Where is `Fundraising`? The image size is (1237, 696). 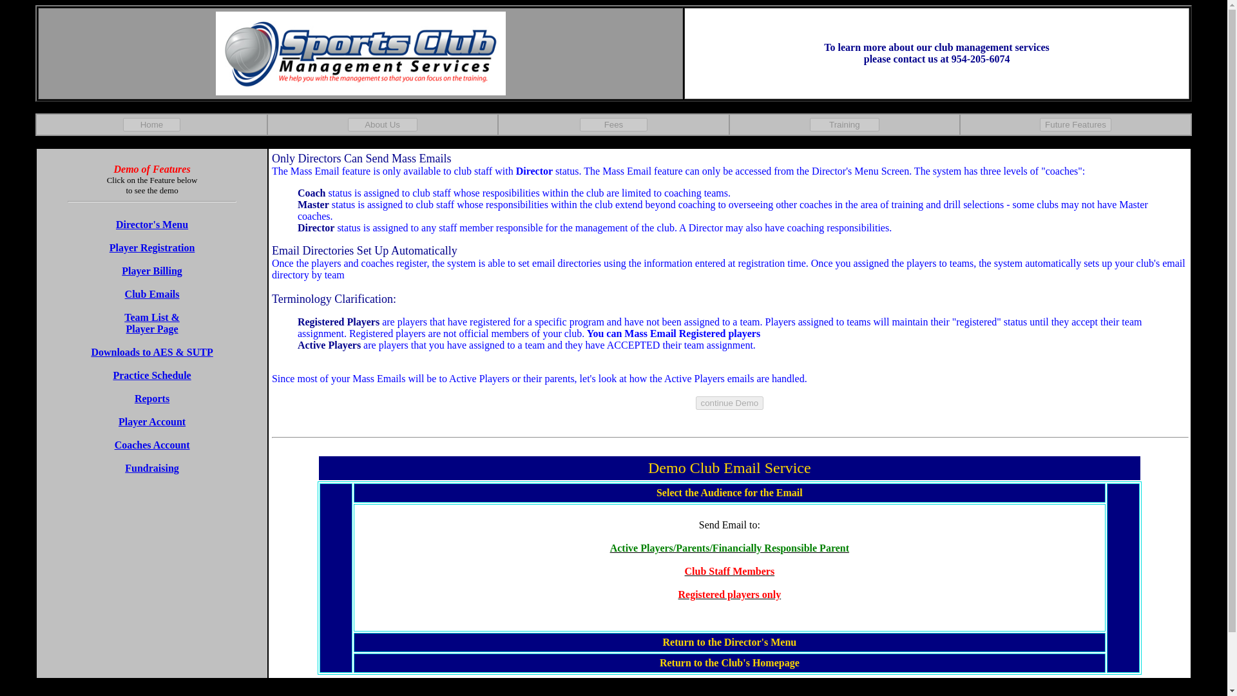
Fundraising is located at coordinates (152, 468).